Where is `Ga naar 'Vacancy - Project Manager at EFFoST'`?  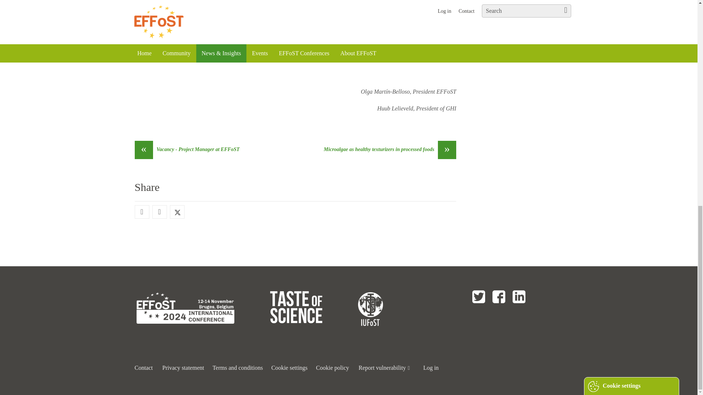
Ga naar 'Vacancy - Project Manager at EFFoST' is located at coordinates (187, 150).